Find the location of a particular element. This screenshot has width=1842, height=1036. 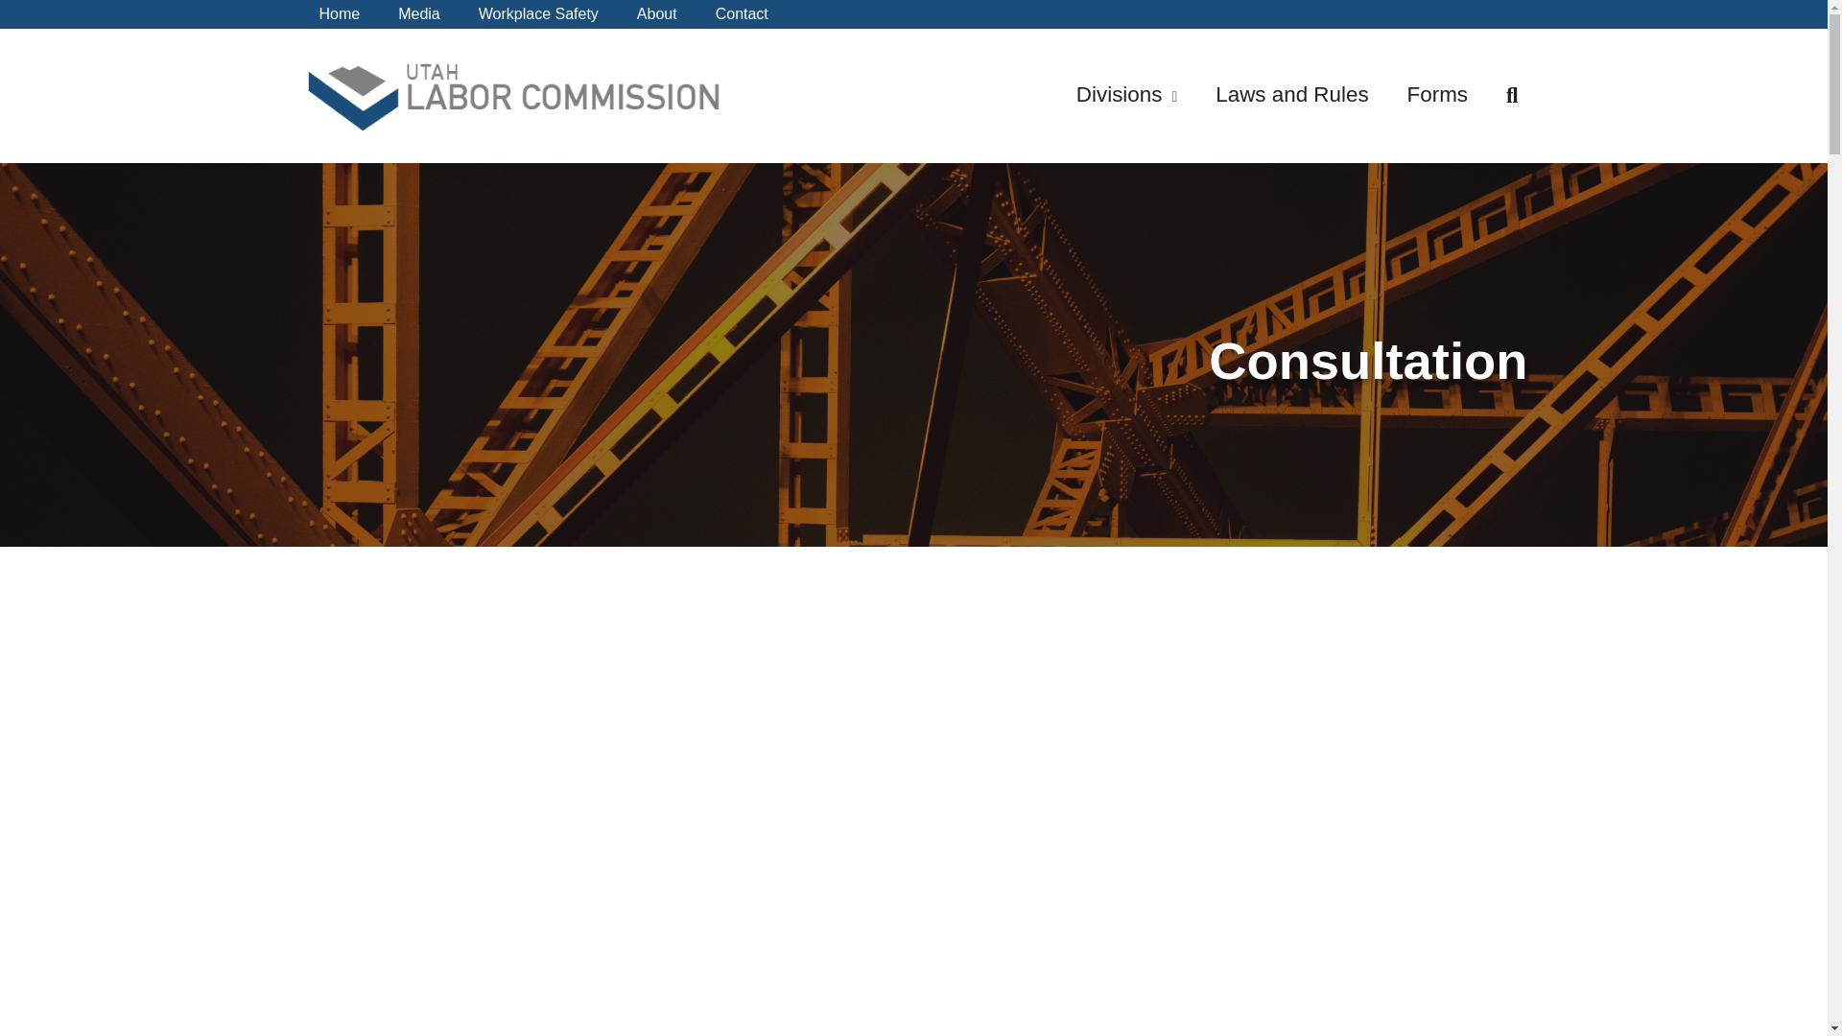

Laws and Rules is located at coordinates (1291, 94).